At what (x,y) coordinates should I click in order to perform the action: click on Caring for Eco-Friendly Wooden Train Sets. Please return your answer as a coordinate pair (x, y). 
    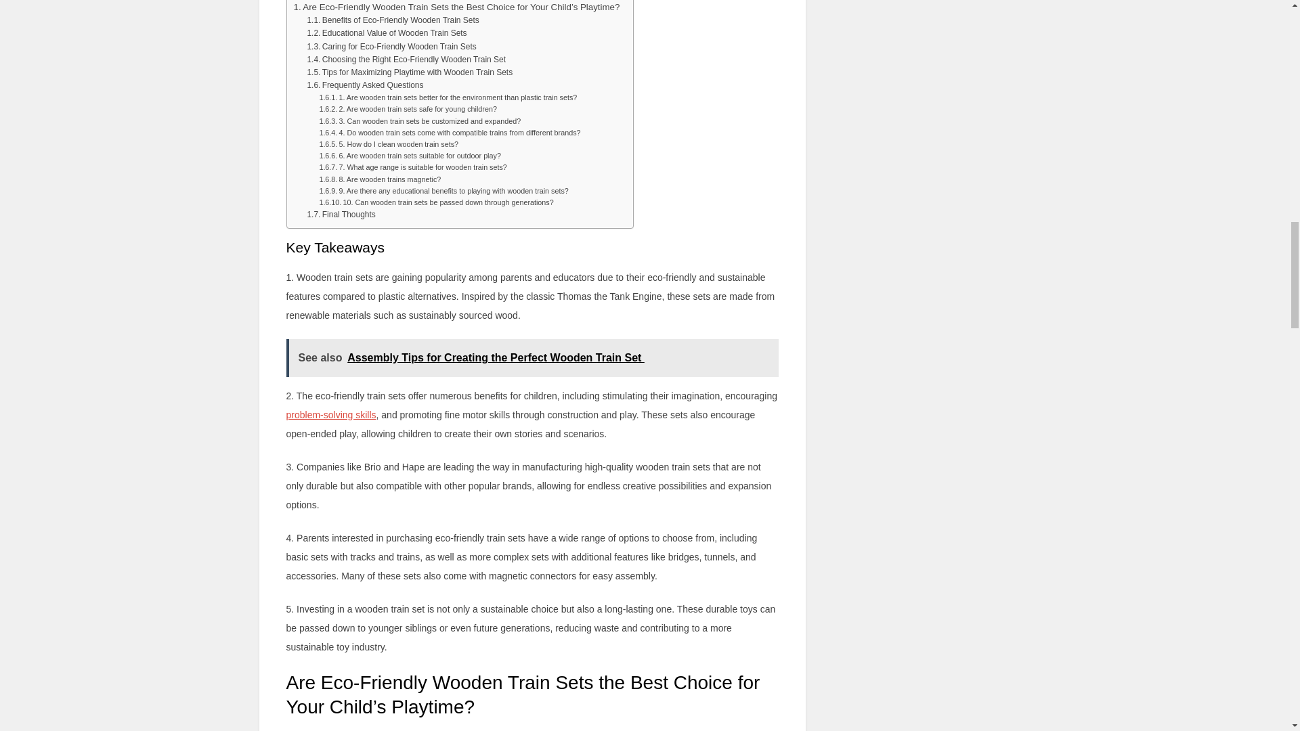
    Looking at the image, I should click on (391, 47).